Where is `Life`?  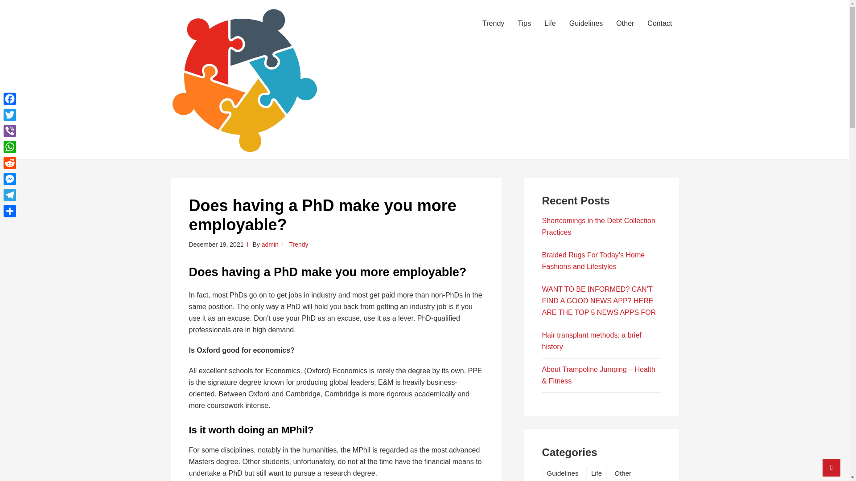 Life is located at coordinates (597, 473).